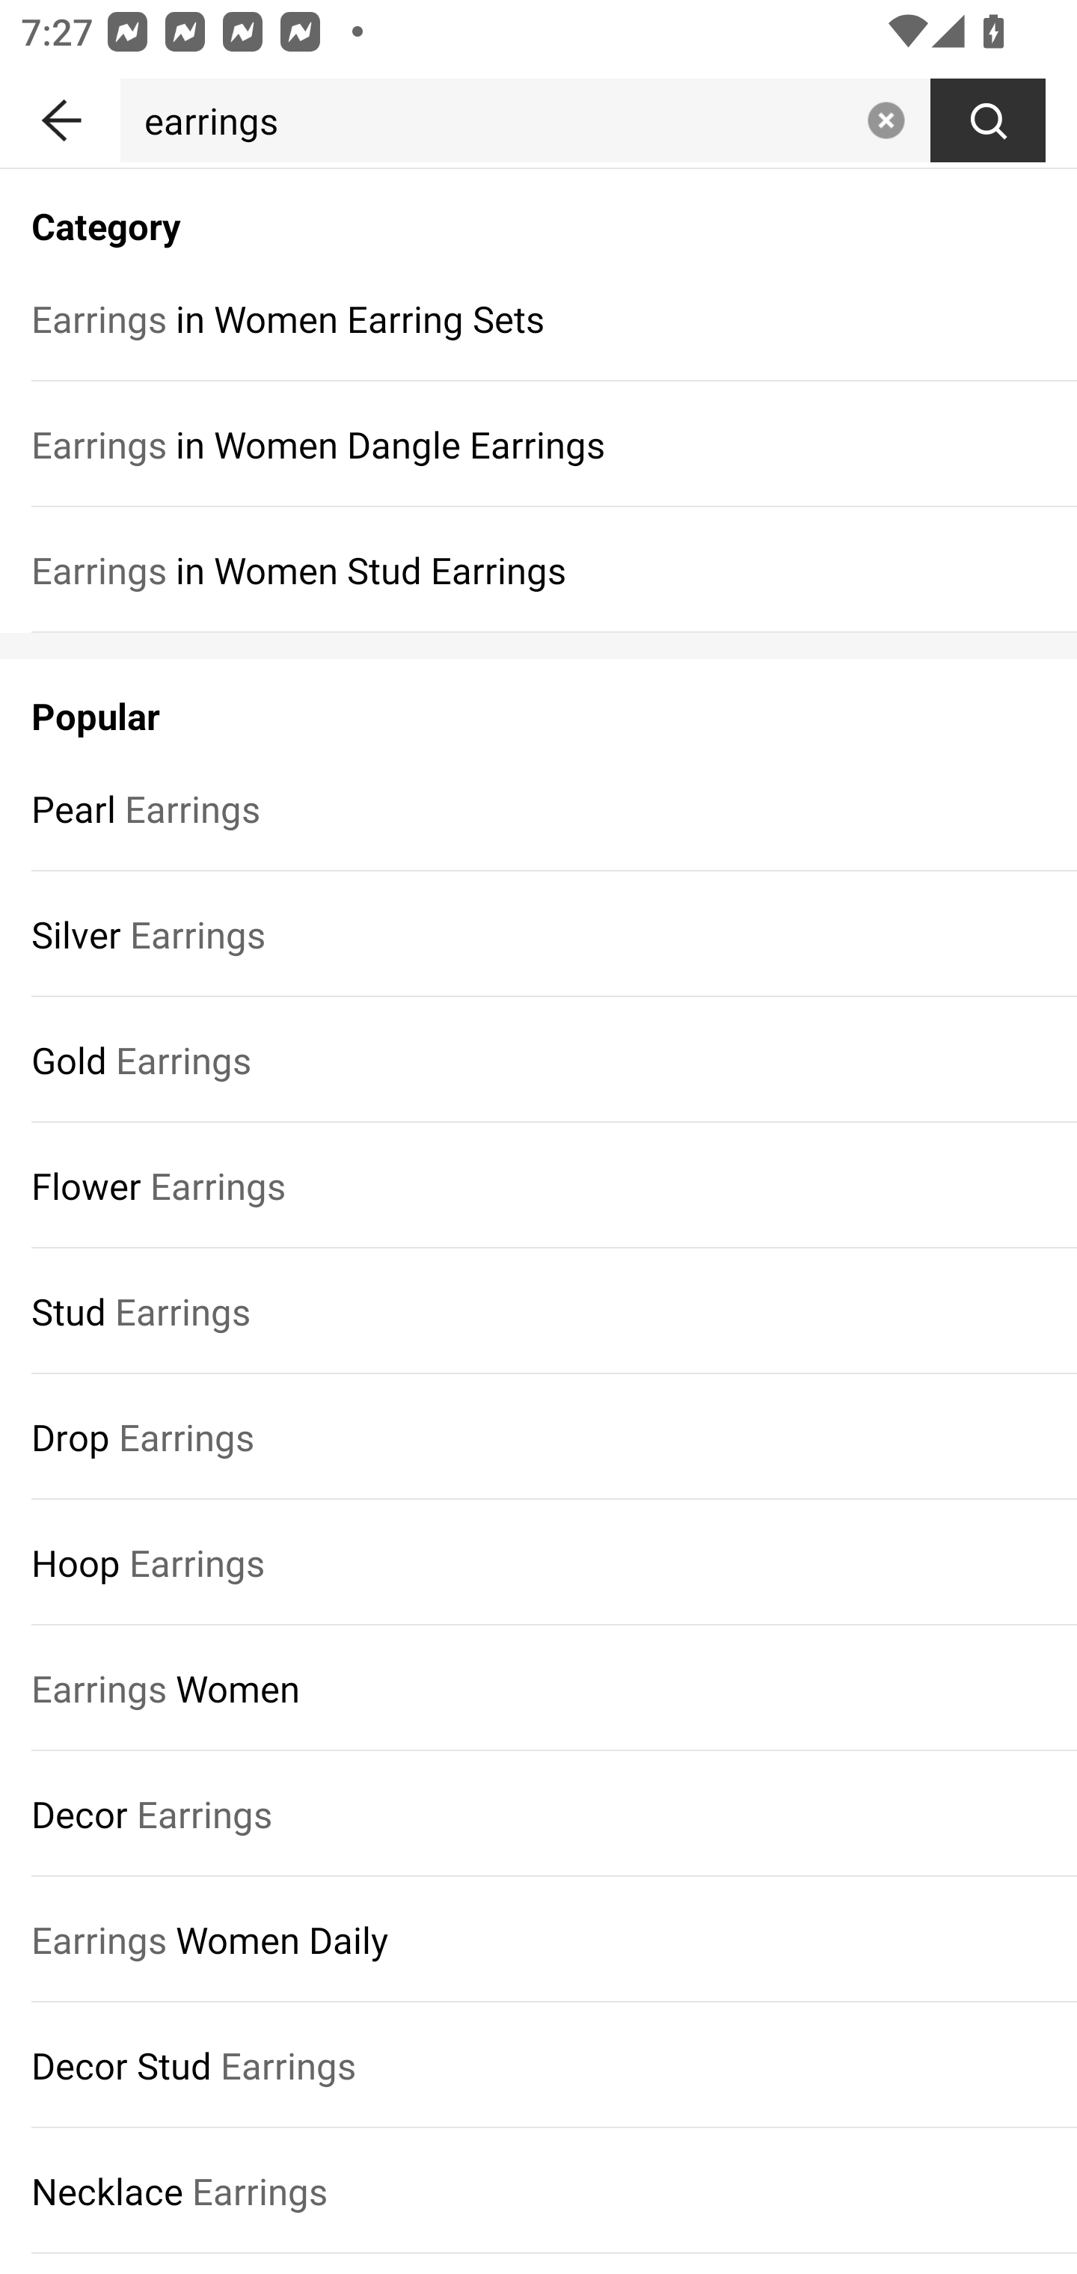 Image resolution: width=1077 pixels, height=2274 pixels. I want to click on Category, so click(538, 211).